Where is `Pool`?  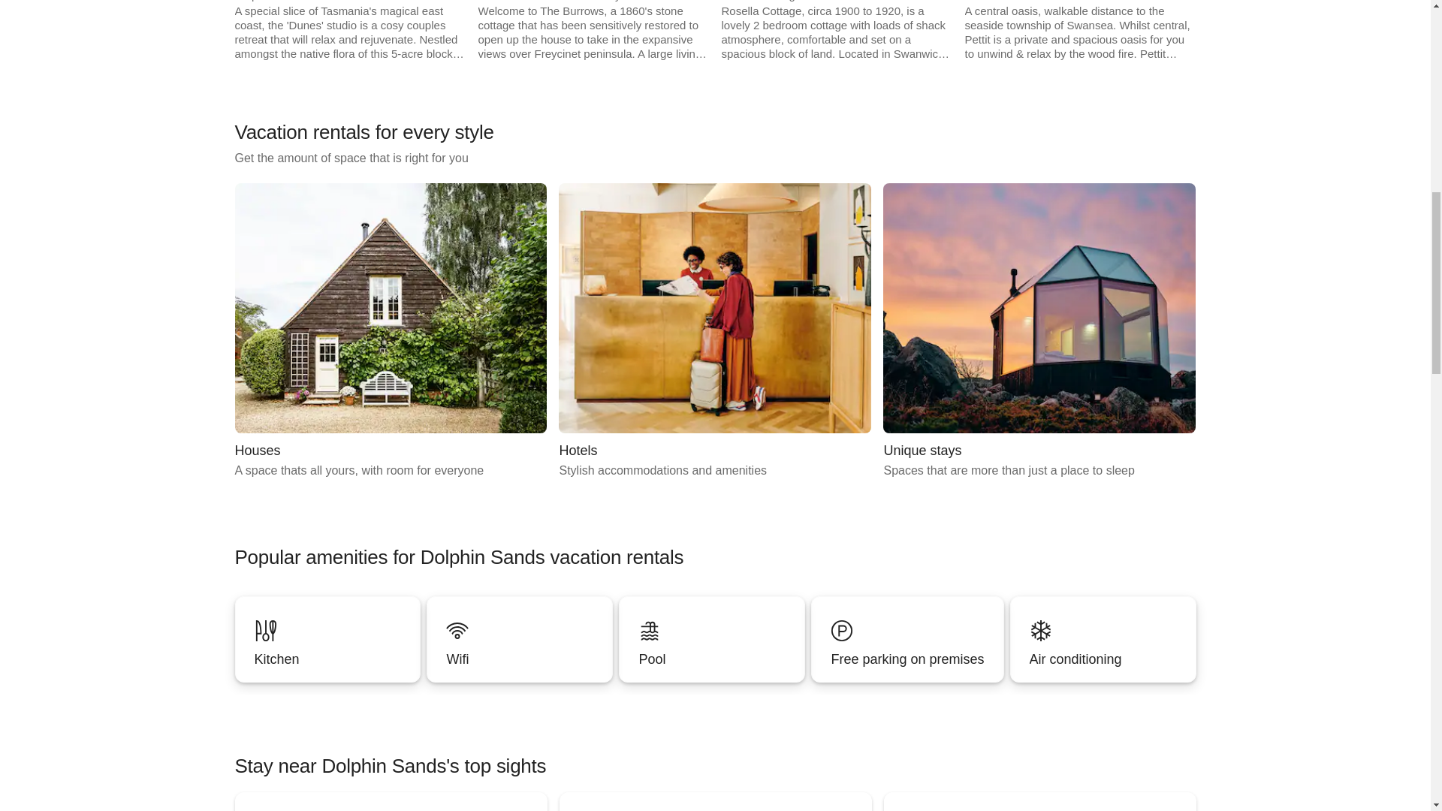 Pool is located at coordinates (907, 639).